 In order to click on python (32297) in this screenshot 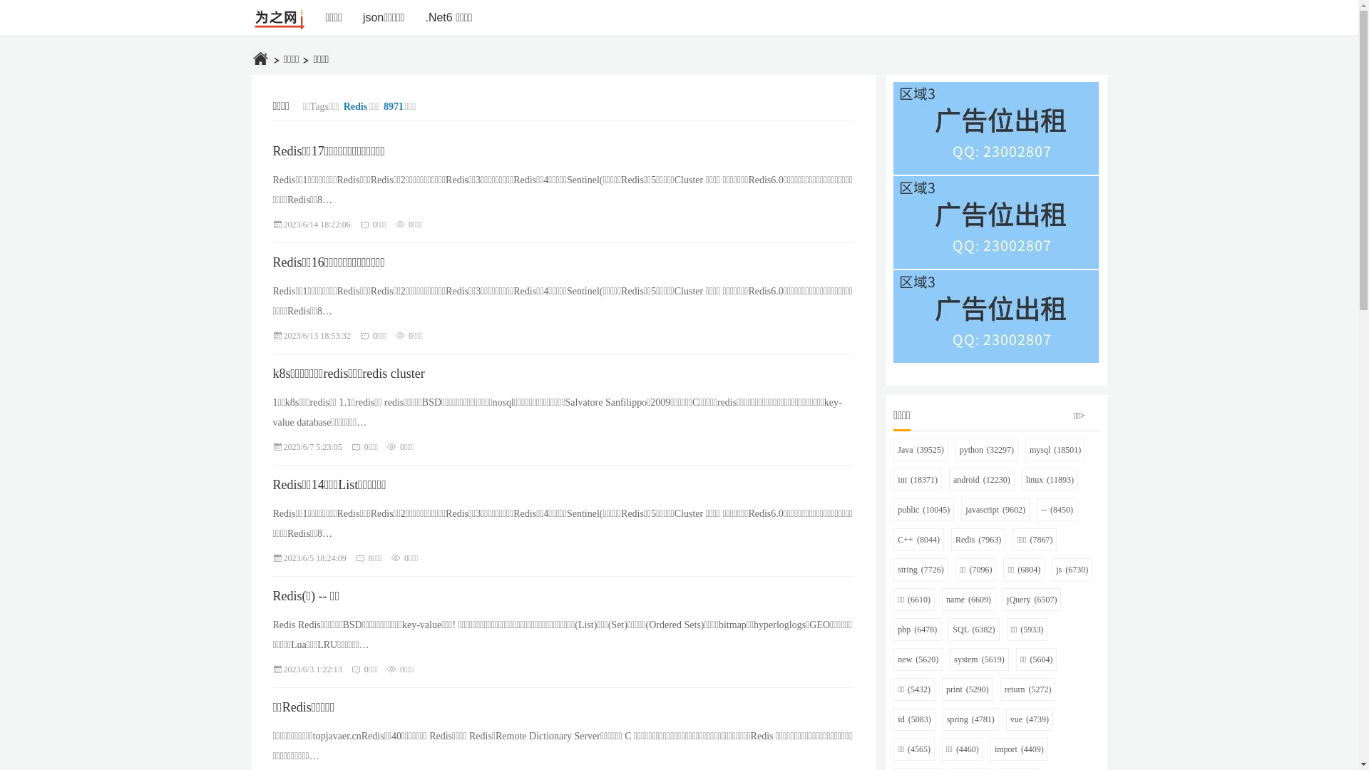, I will do `click(987, 450)`.